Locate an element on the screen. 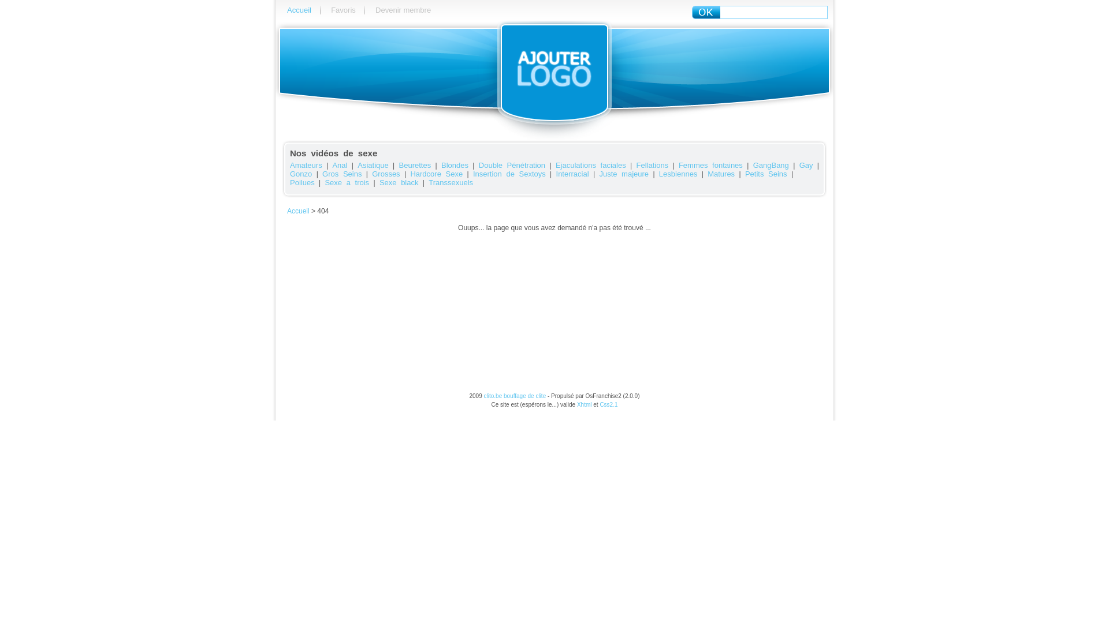 The width and height of the screenshot is (1109, 623). Devenir membre is located at coordinates (403, 10).